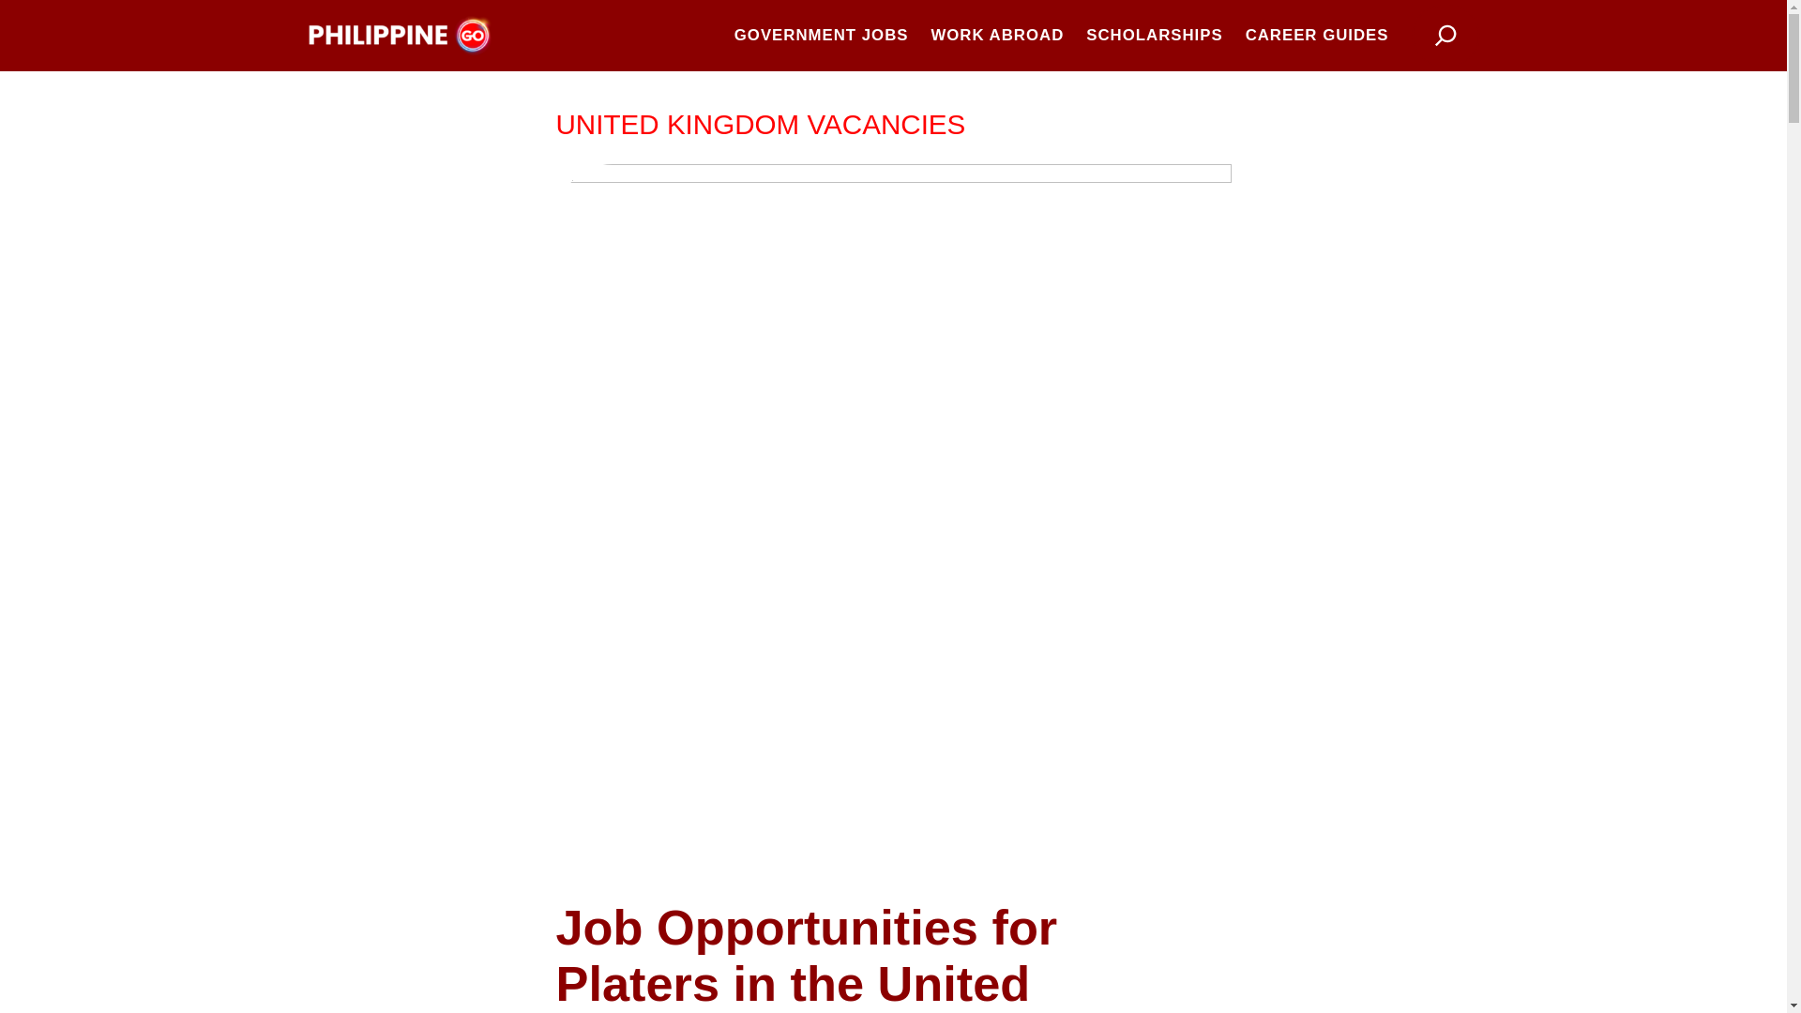  What do you see at coordinates (997, 35) in the screenshot?
I see `WORK ABROAD` at bounding box center [997, 35].